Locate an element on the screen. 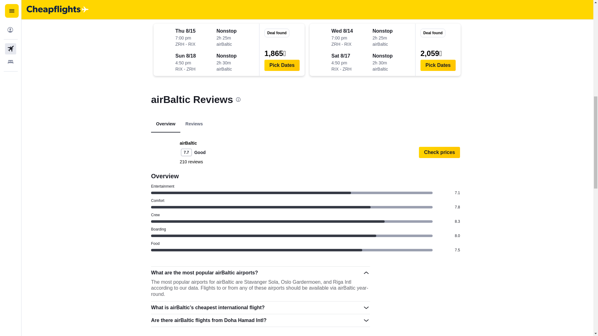  Pick Dates is located at coordinates (282, 65).